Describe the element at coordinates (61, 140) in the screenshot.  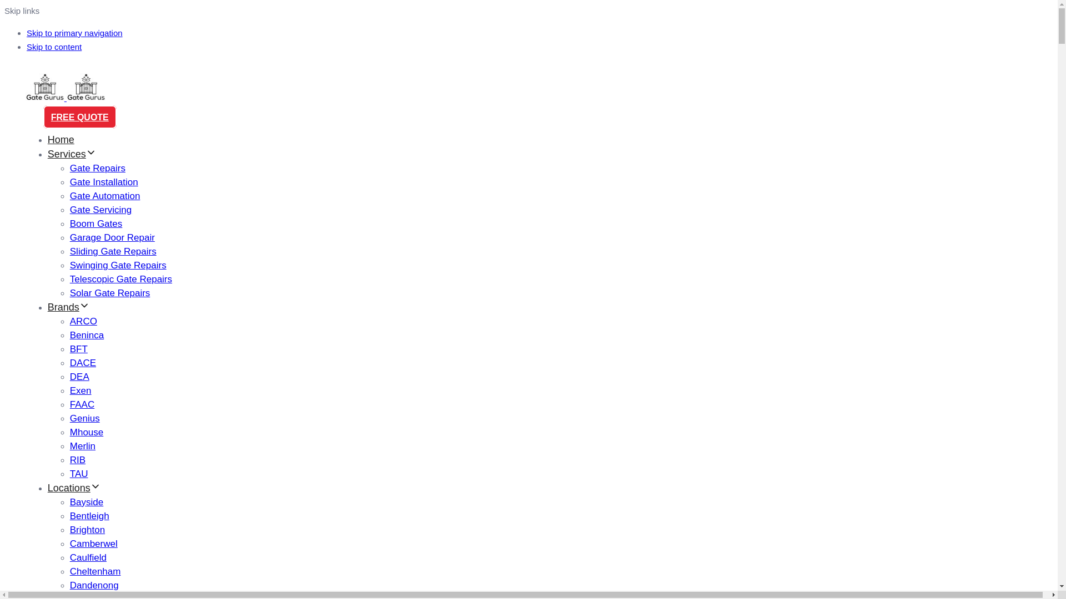
I see `Home` at that location.